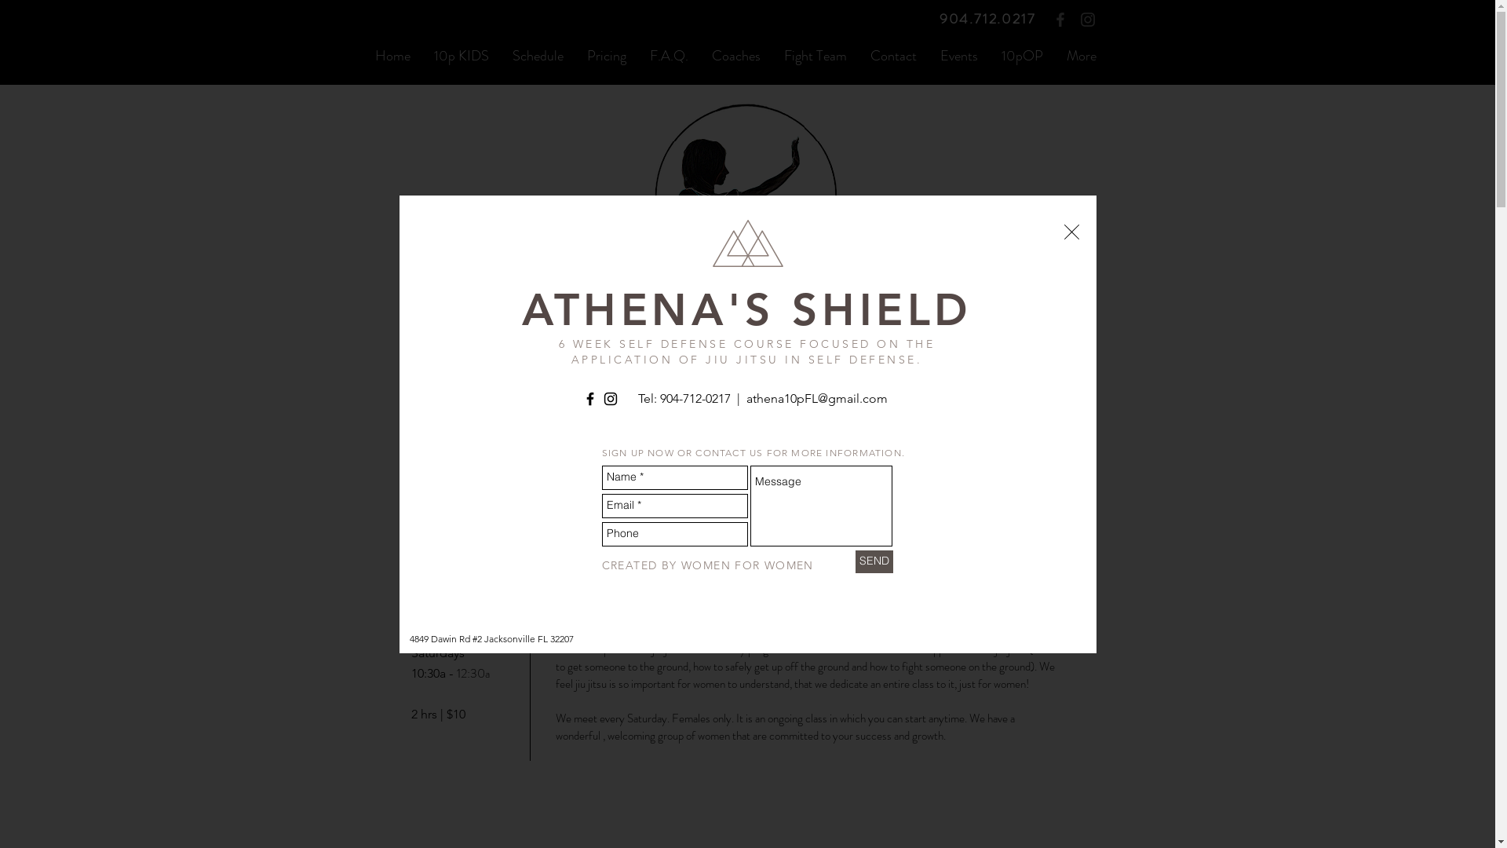 This screenshot has width=1507, height=848. What do you see at coordinates (392, 56) in the screenshot?
I see `Home` at bounding box center [392, 56].